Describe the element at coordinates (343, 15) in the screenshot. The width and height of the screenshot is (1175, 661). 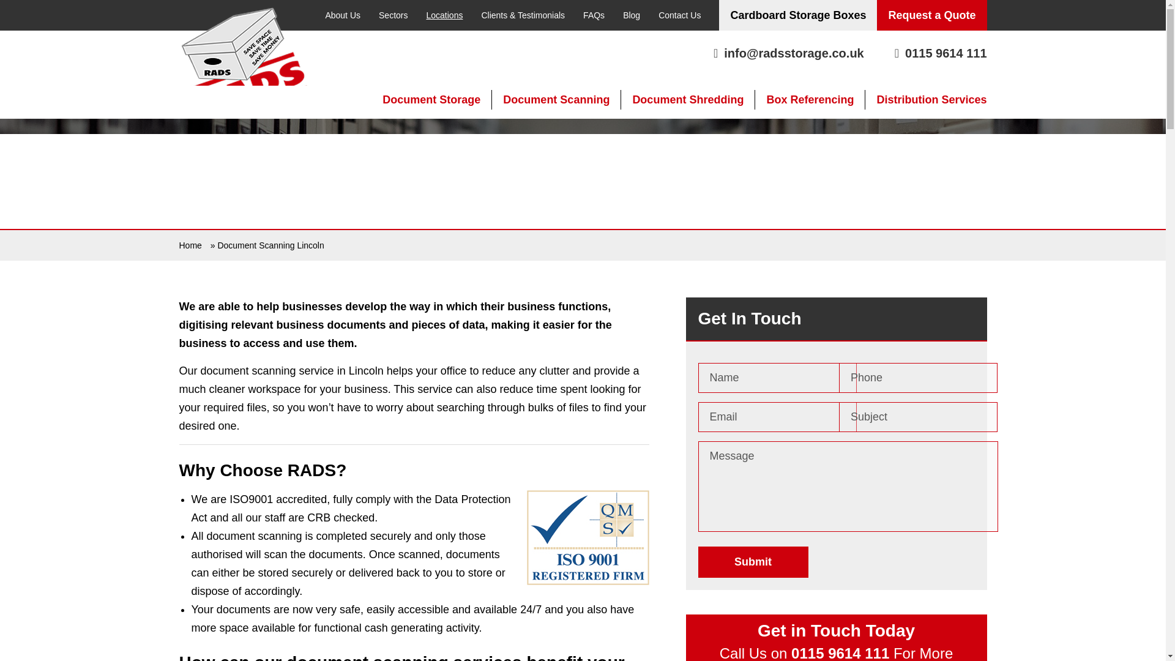
I see `About Us` at that location.